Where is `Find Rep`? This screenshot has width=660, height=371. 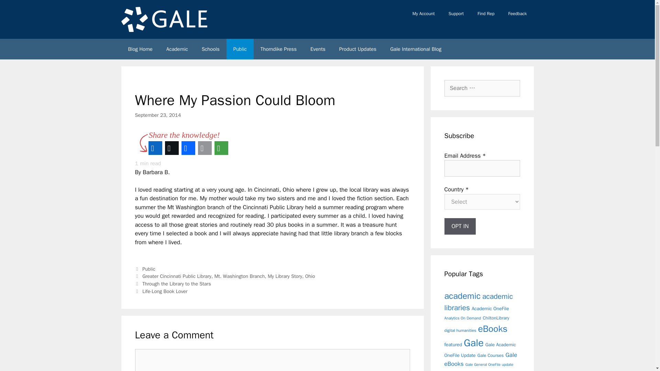 Find Rep is located at coordinates (485, 14).